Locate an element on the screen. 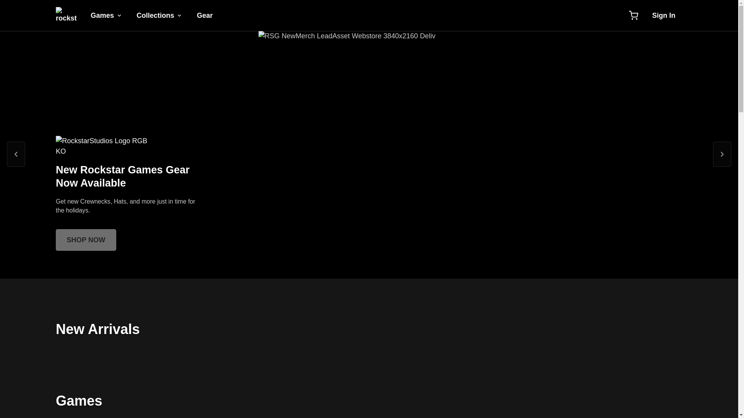 The width and height of the screenshot is (744, 418). Collections is located at coordinates (160, 15).